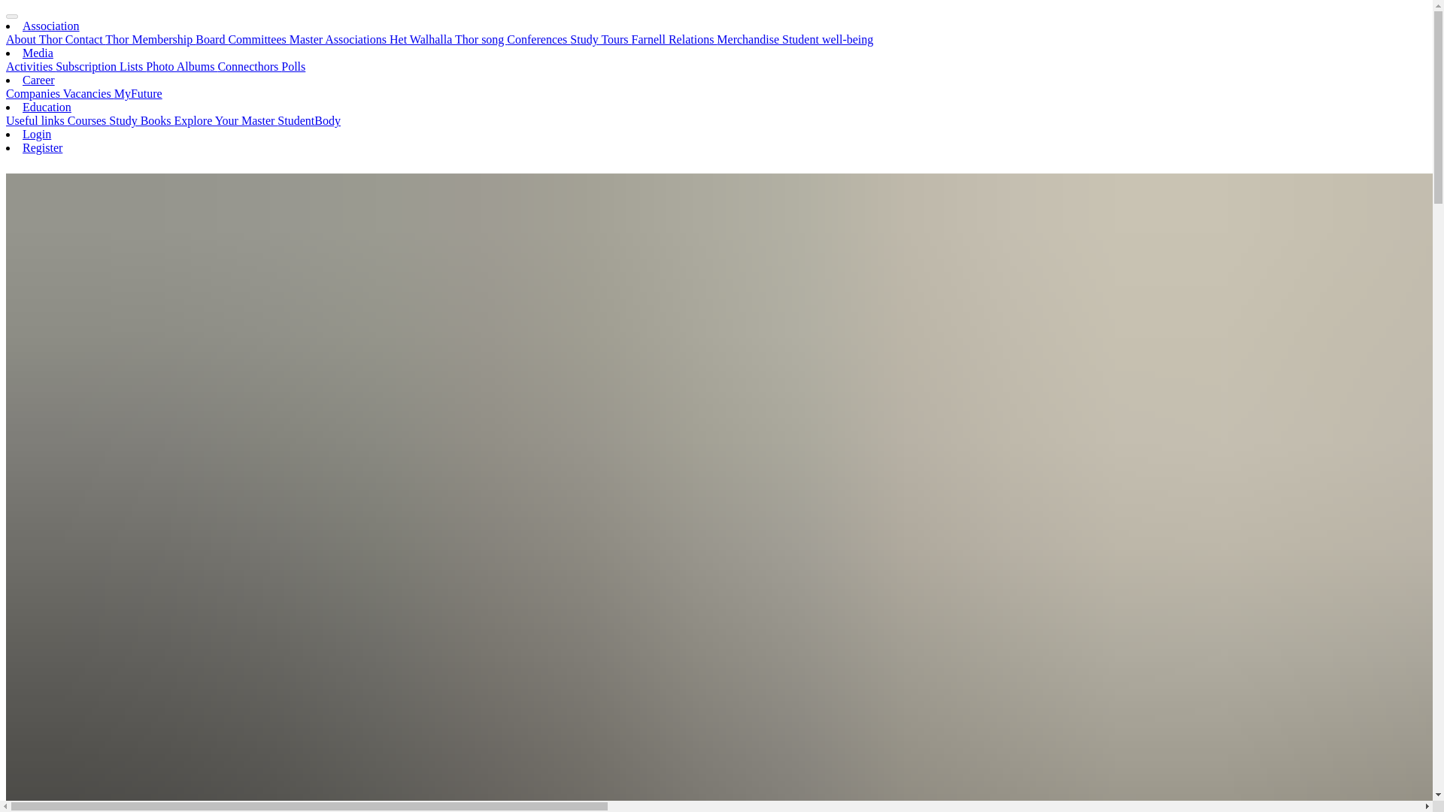  I want to click on Vacancies, so click(89, 93).